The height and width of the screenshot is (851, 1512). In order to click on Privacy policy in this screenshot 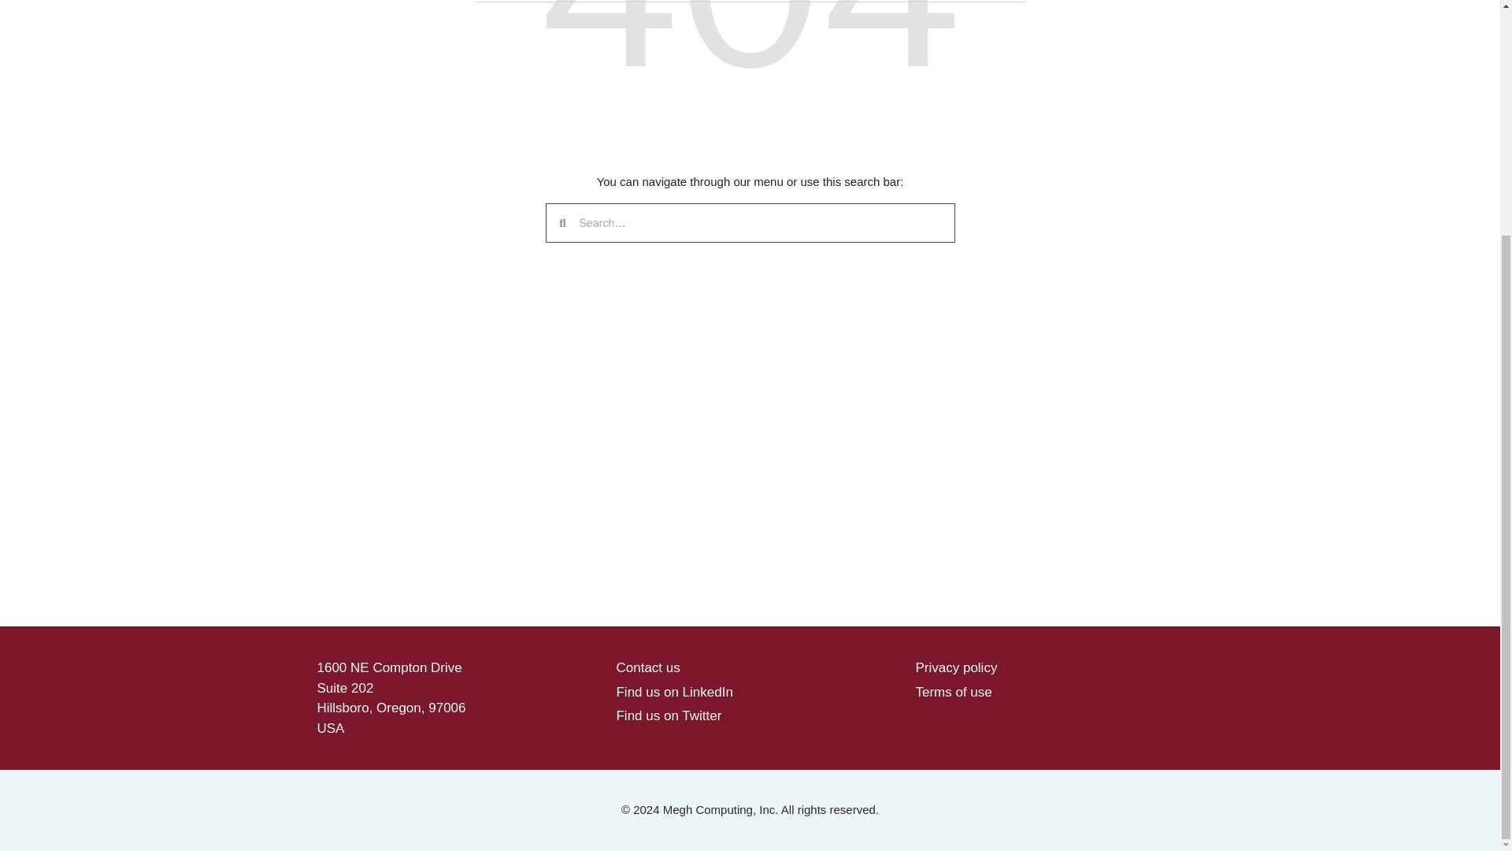, I will do `click(955, 668)`.